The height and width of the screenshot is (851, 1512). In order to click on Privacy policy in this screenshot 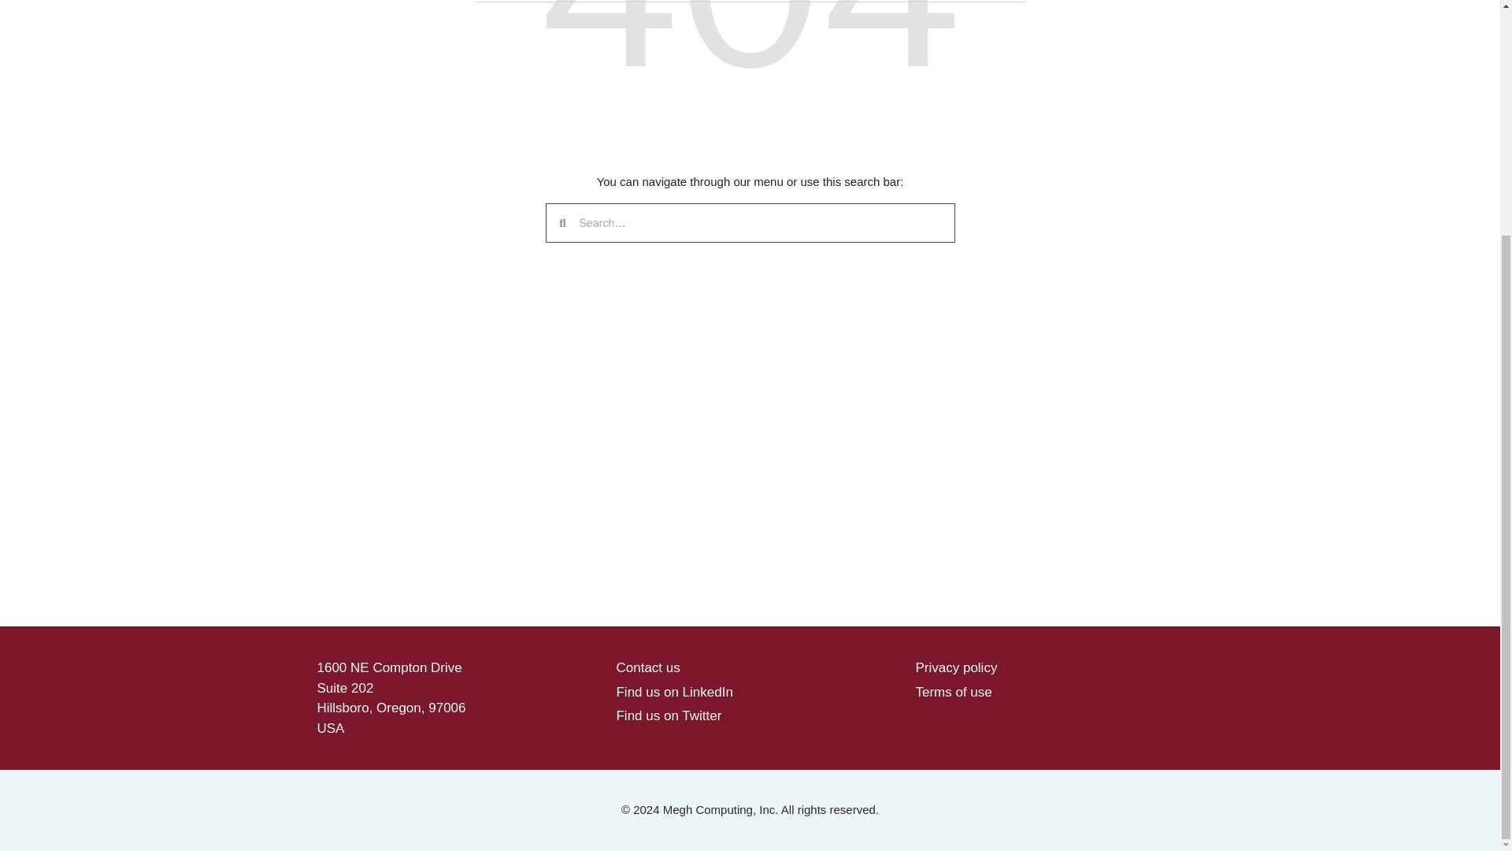, I will do `click(955, 668)`.